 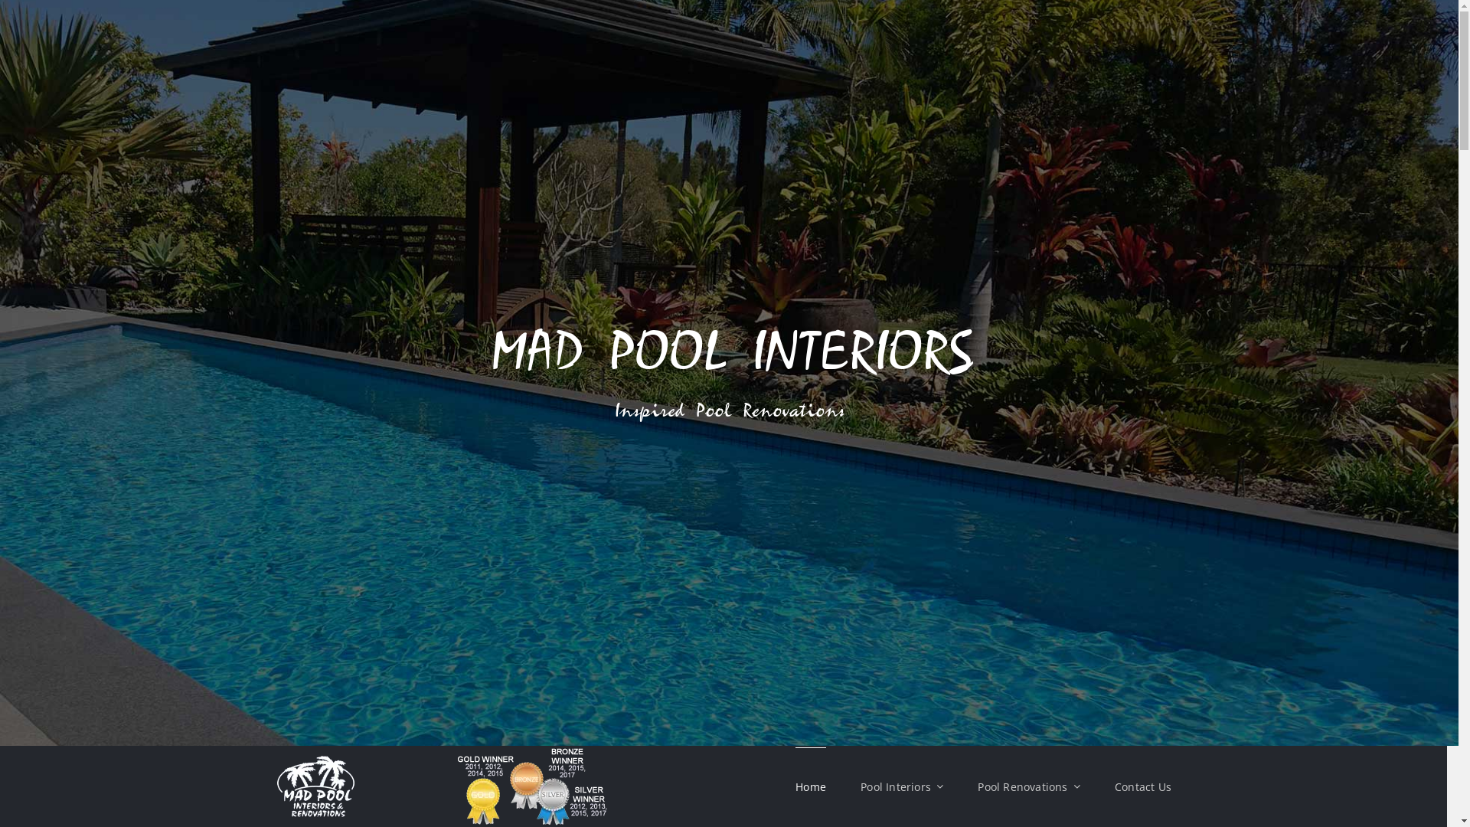 I want to click on Pool Renovations, so click(x=1029, y=787).